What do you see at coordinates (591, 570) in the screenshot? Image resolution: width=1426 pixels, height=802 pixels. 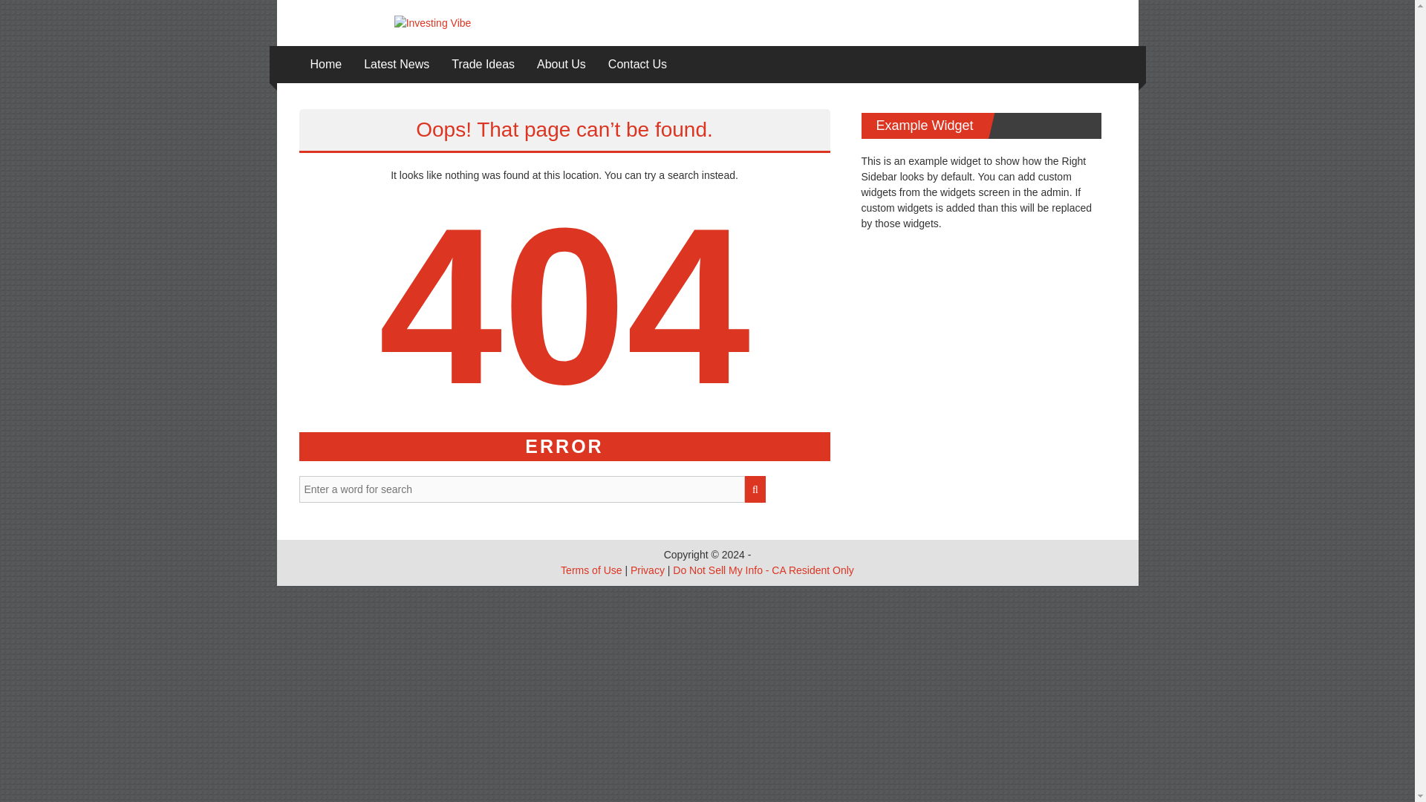 I see `Terms of Use` at bounding box center [591, 570].